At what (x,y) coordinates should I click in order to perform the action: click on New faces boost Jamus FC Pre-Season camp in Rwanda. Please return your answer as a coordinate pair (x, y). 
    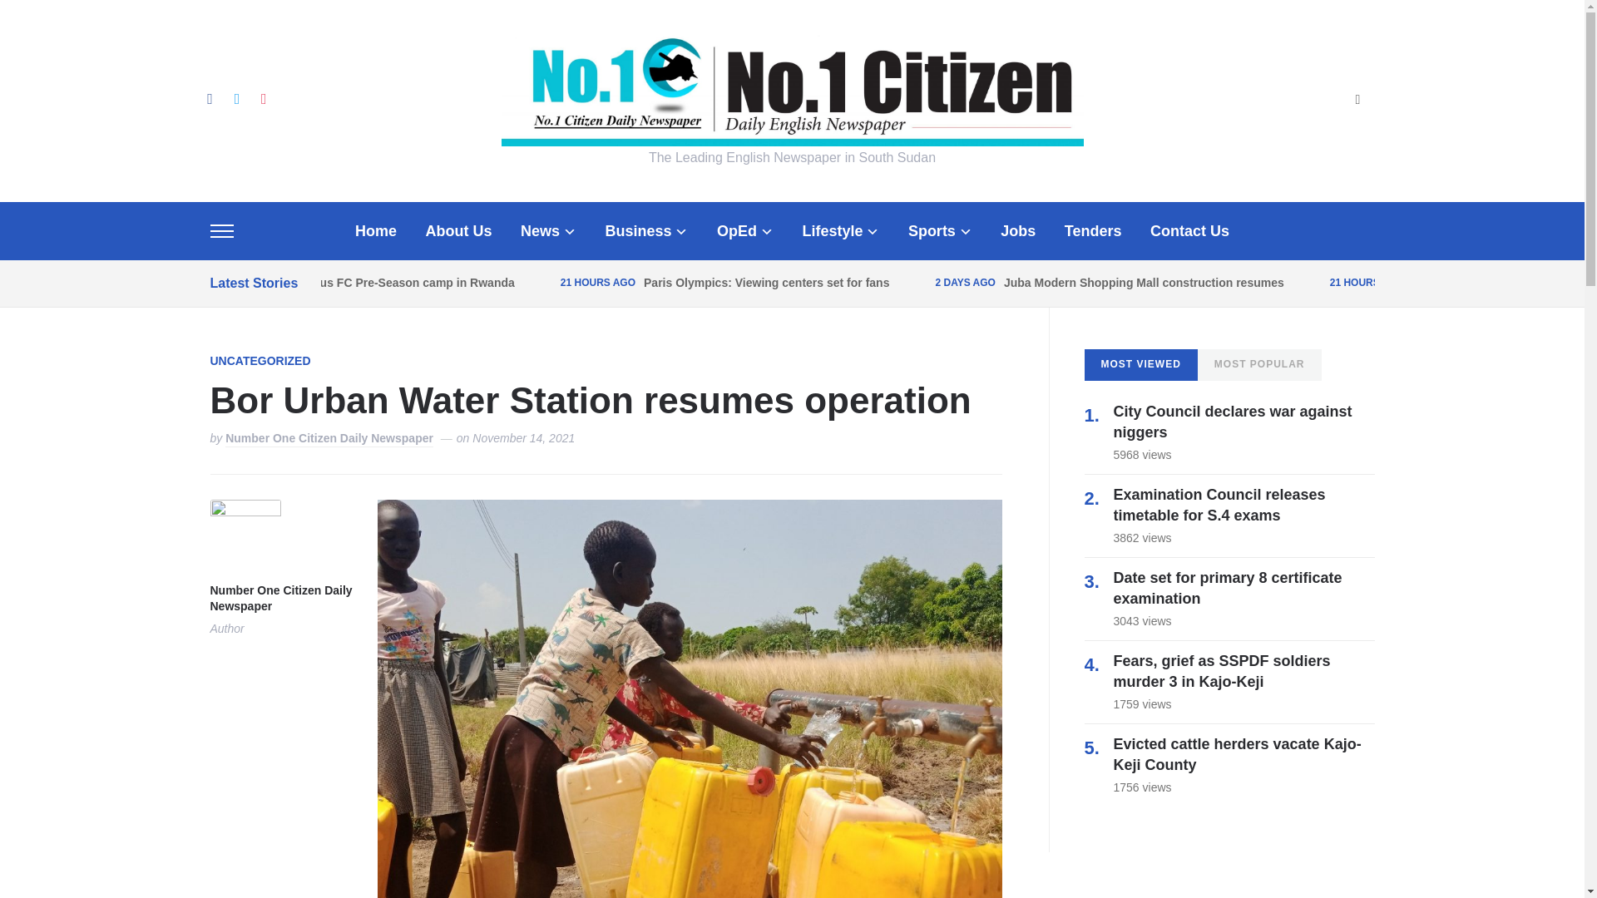
    Looking at the image, I should click on (358, 282).